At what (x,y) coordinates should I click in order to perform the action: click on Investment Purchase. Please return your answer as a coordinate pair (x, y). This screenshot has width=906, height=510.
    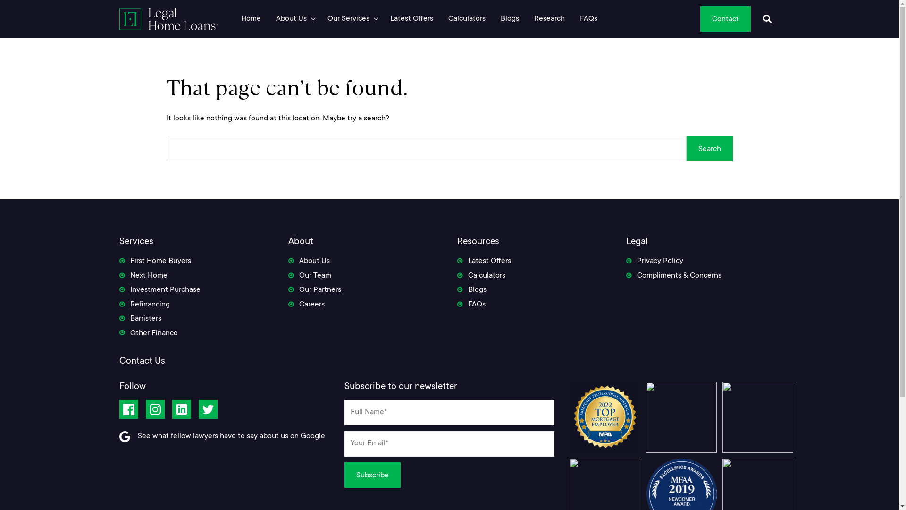
    Looking at the image, I should click on (159, 291).